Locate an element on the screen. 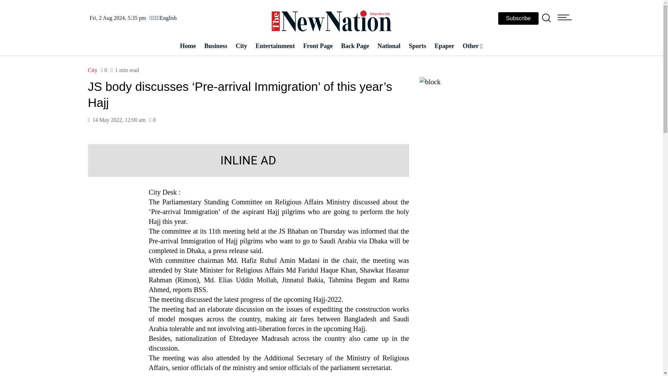  Other is located at coordinates (472, 46).